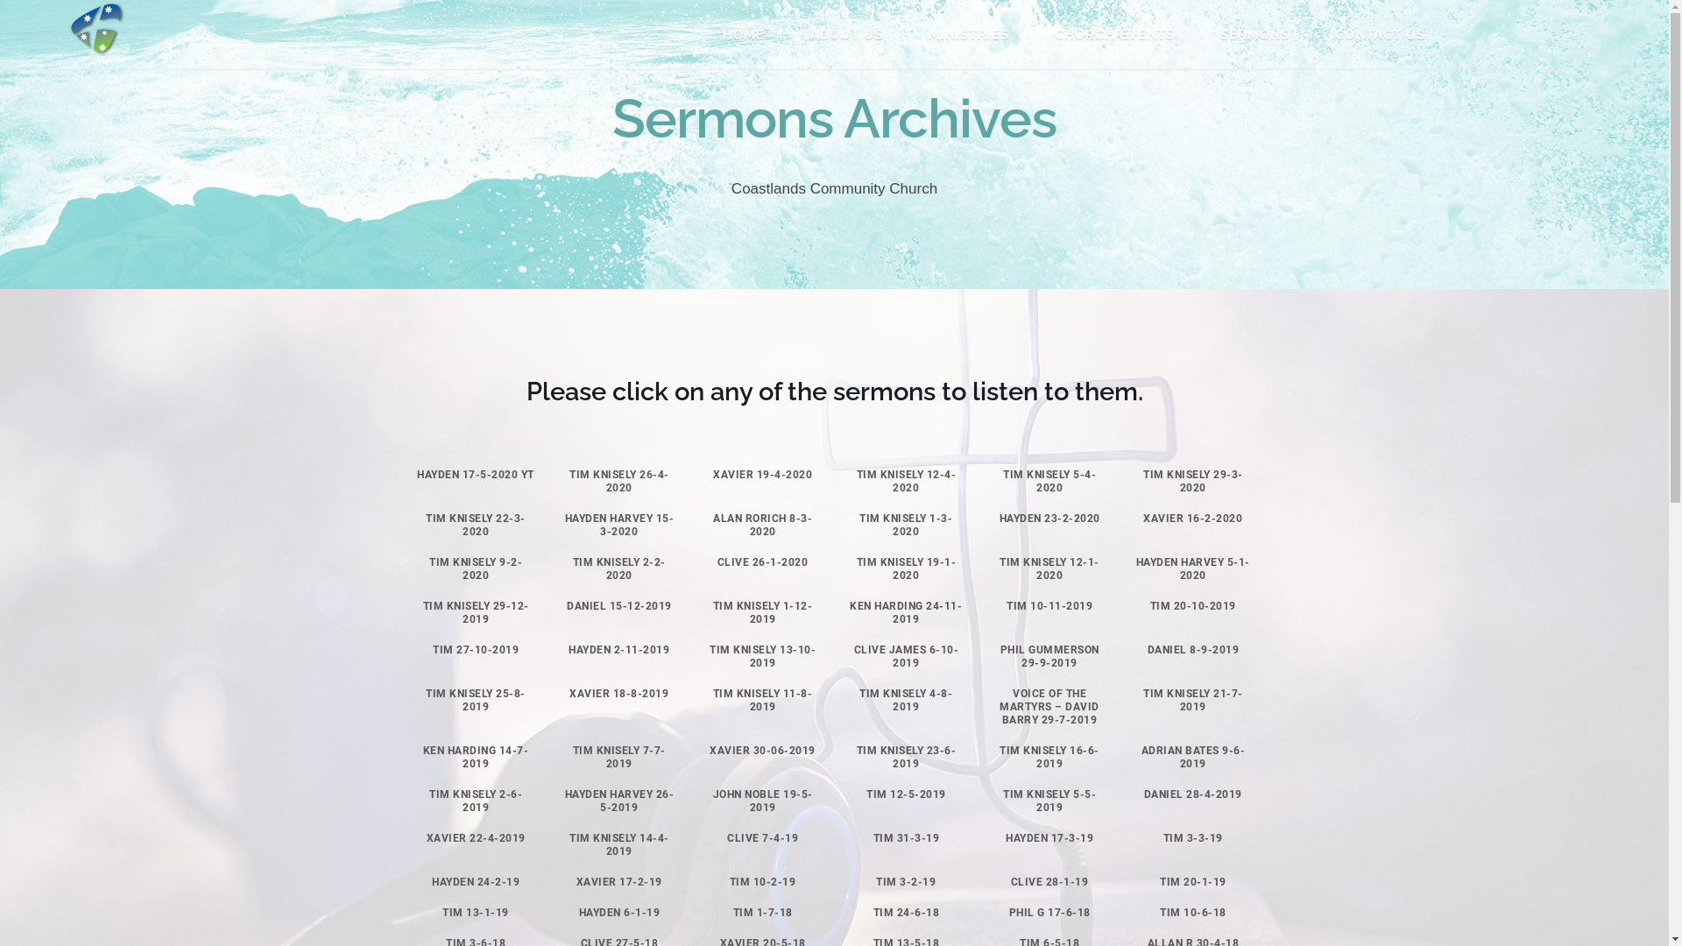 The image size is (1682, 946). Describe the element at coordinates (763, 882) in the screenshot. I see `TIM 10-2-19` at that location.